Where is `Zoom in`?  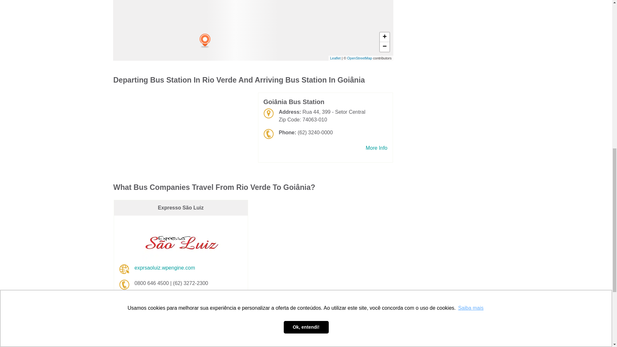 Zoom in is located at coordinates (384, 37).